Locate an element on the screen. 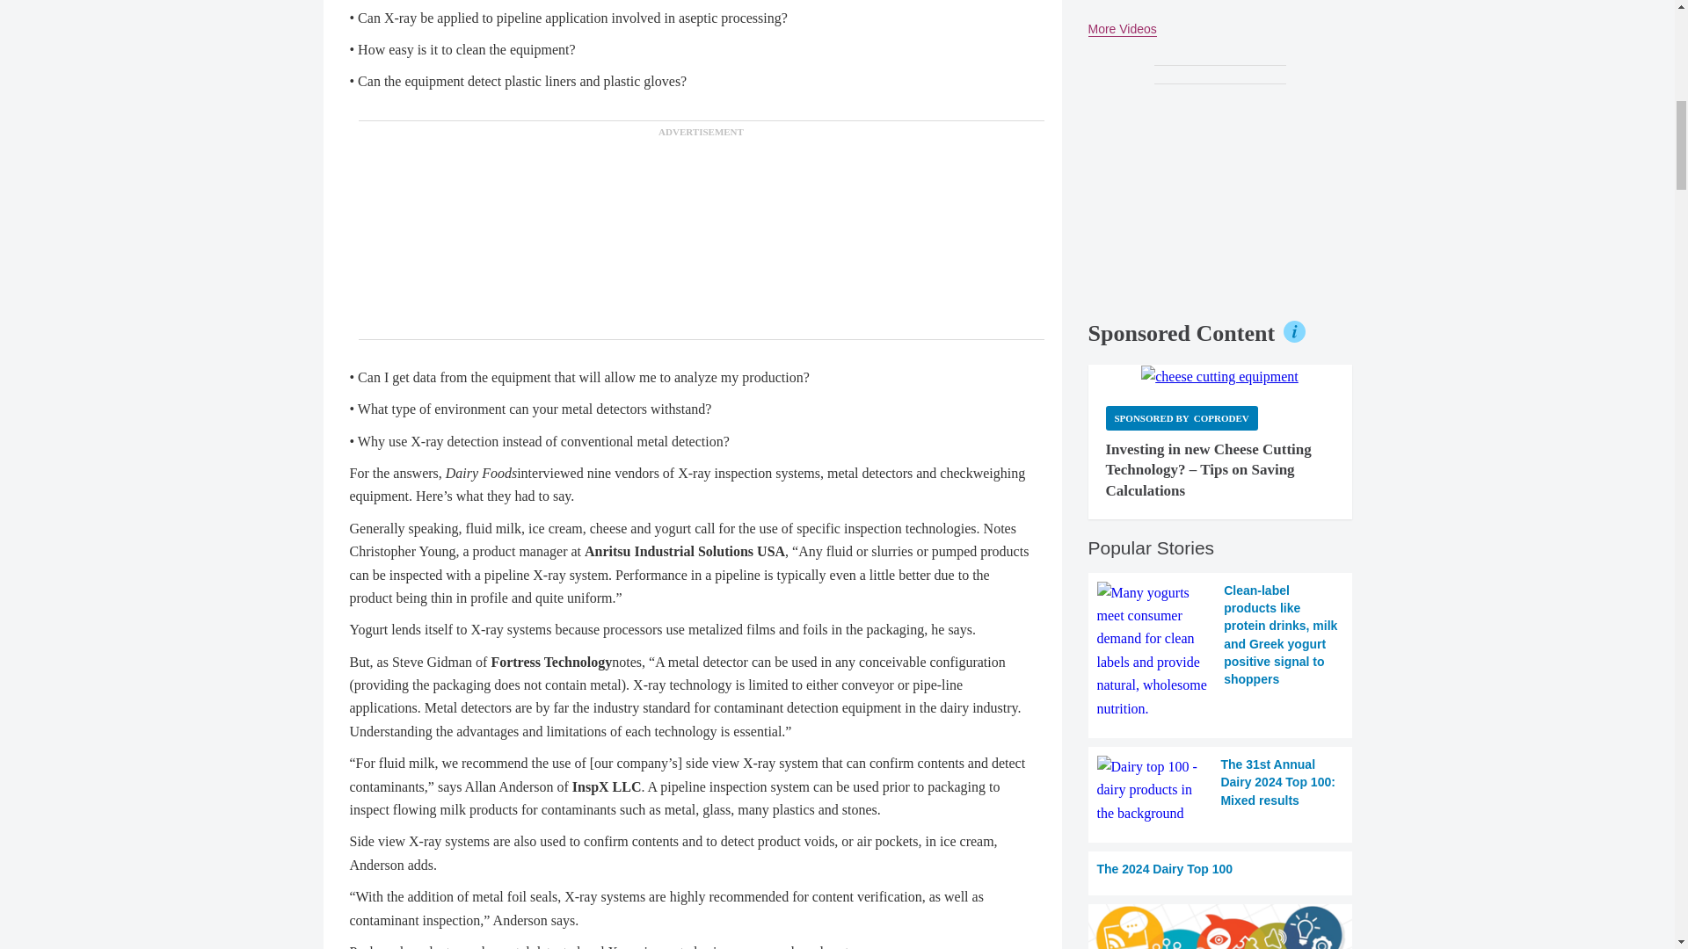 The width and height of the screenshot is (1688, 949). Sponsored by CoProDev is located at coordinates (1182, 418).